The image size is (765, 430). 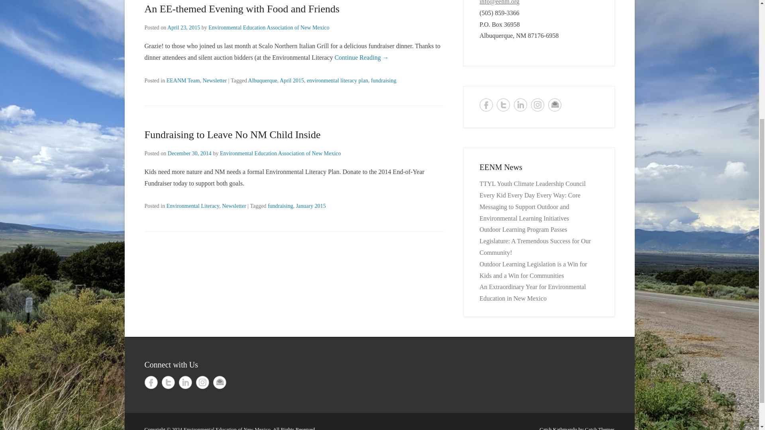 I want to click on Permalink to An EE-themed Evening with Food and Friends, so click(x=242, y=9).